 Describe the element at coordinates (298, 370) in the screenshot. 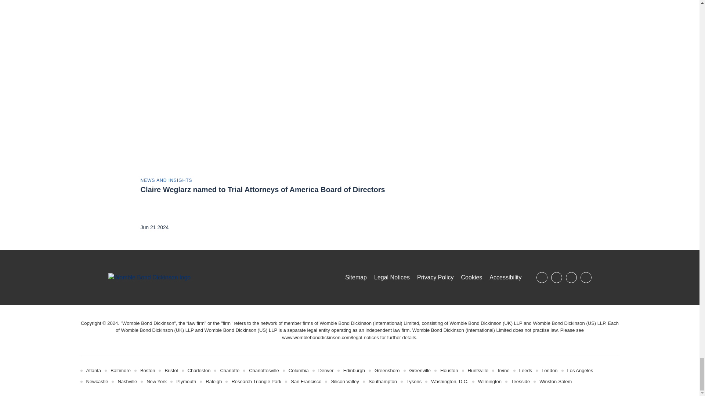

I see `Columbia, SC, US` at that location.